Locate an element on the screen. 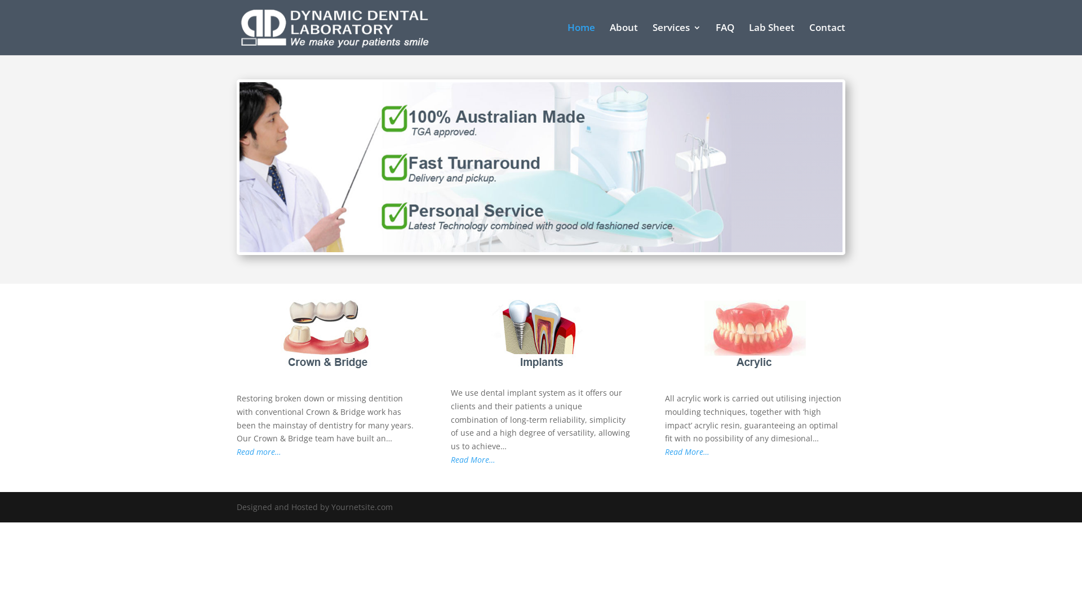 The image size is (1082, 608). FAQ is located at coordinates (725, 39).